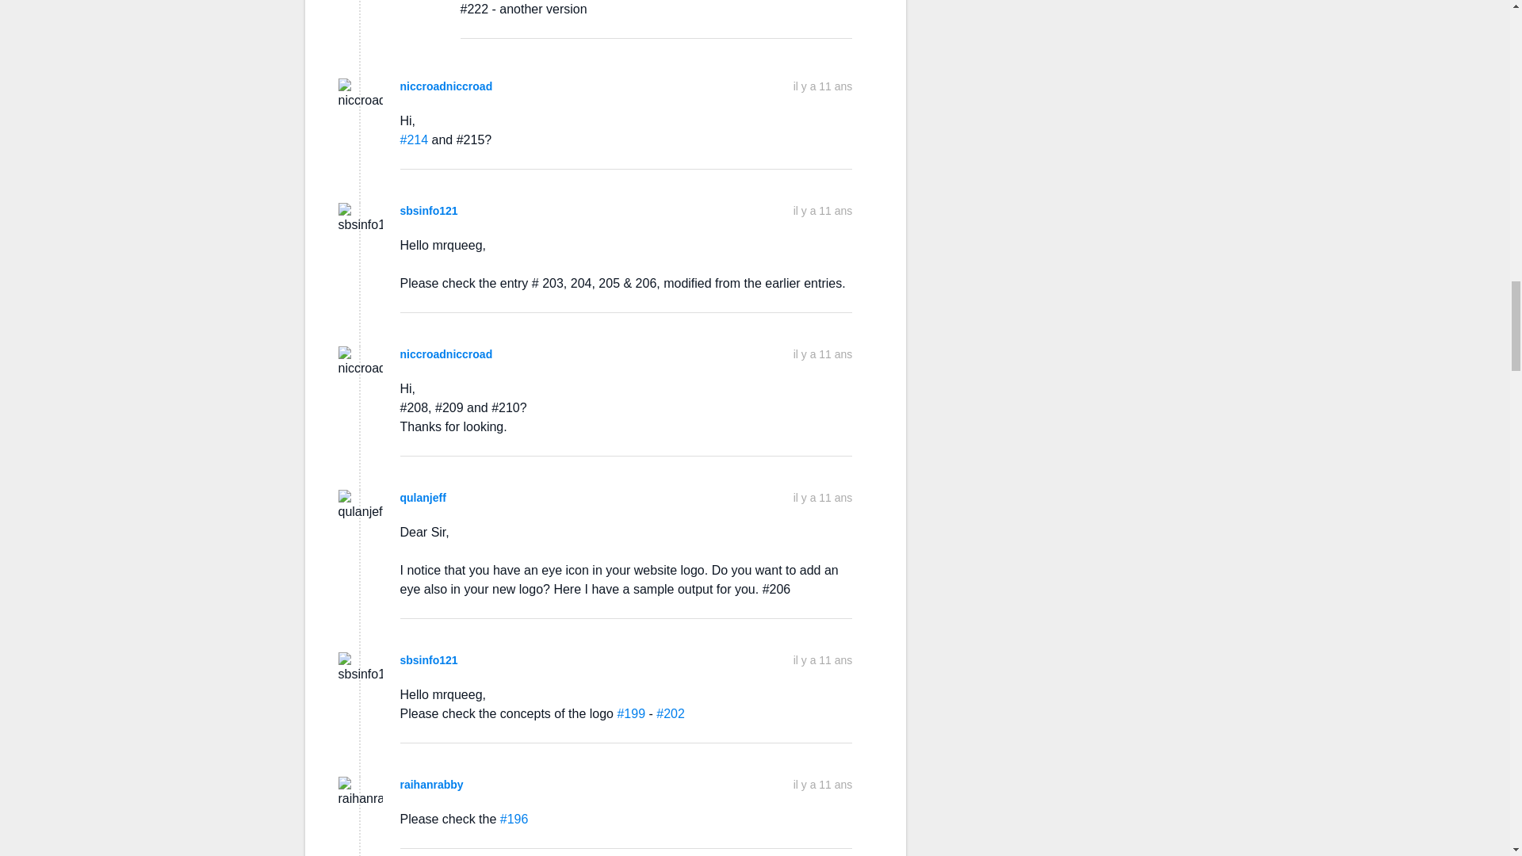 This screenshot has width=1522, height=856. What do you see at coordinates (446, 86) in the screenshot?
I see `niccroadniccroad` at bounding box center [446, 86].